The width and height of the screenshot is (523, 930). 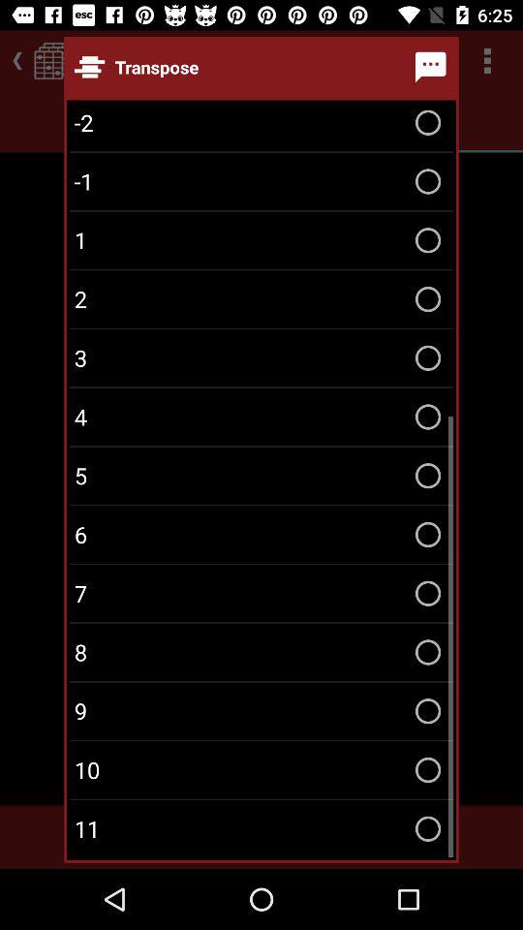 What do you see at coordinates (261, 829) in the screenshot?
I see `open the 11` at bounding box center [261, 829].